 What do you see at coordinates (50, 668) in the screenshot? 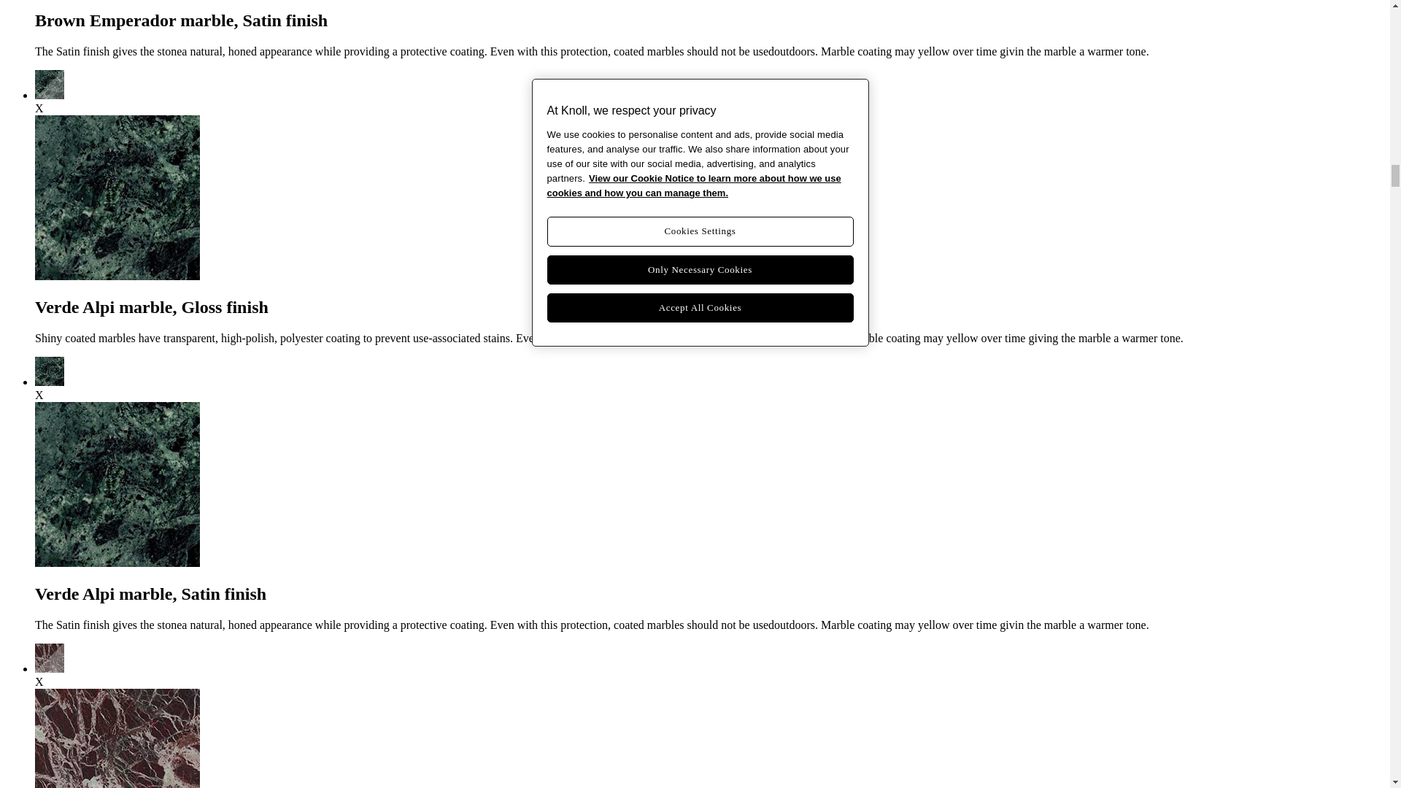
I see `Rosso Rubino marble, Gloss finish` at bounding box center [50, 668].